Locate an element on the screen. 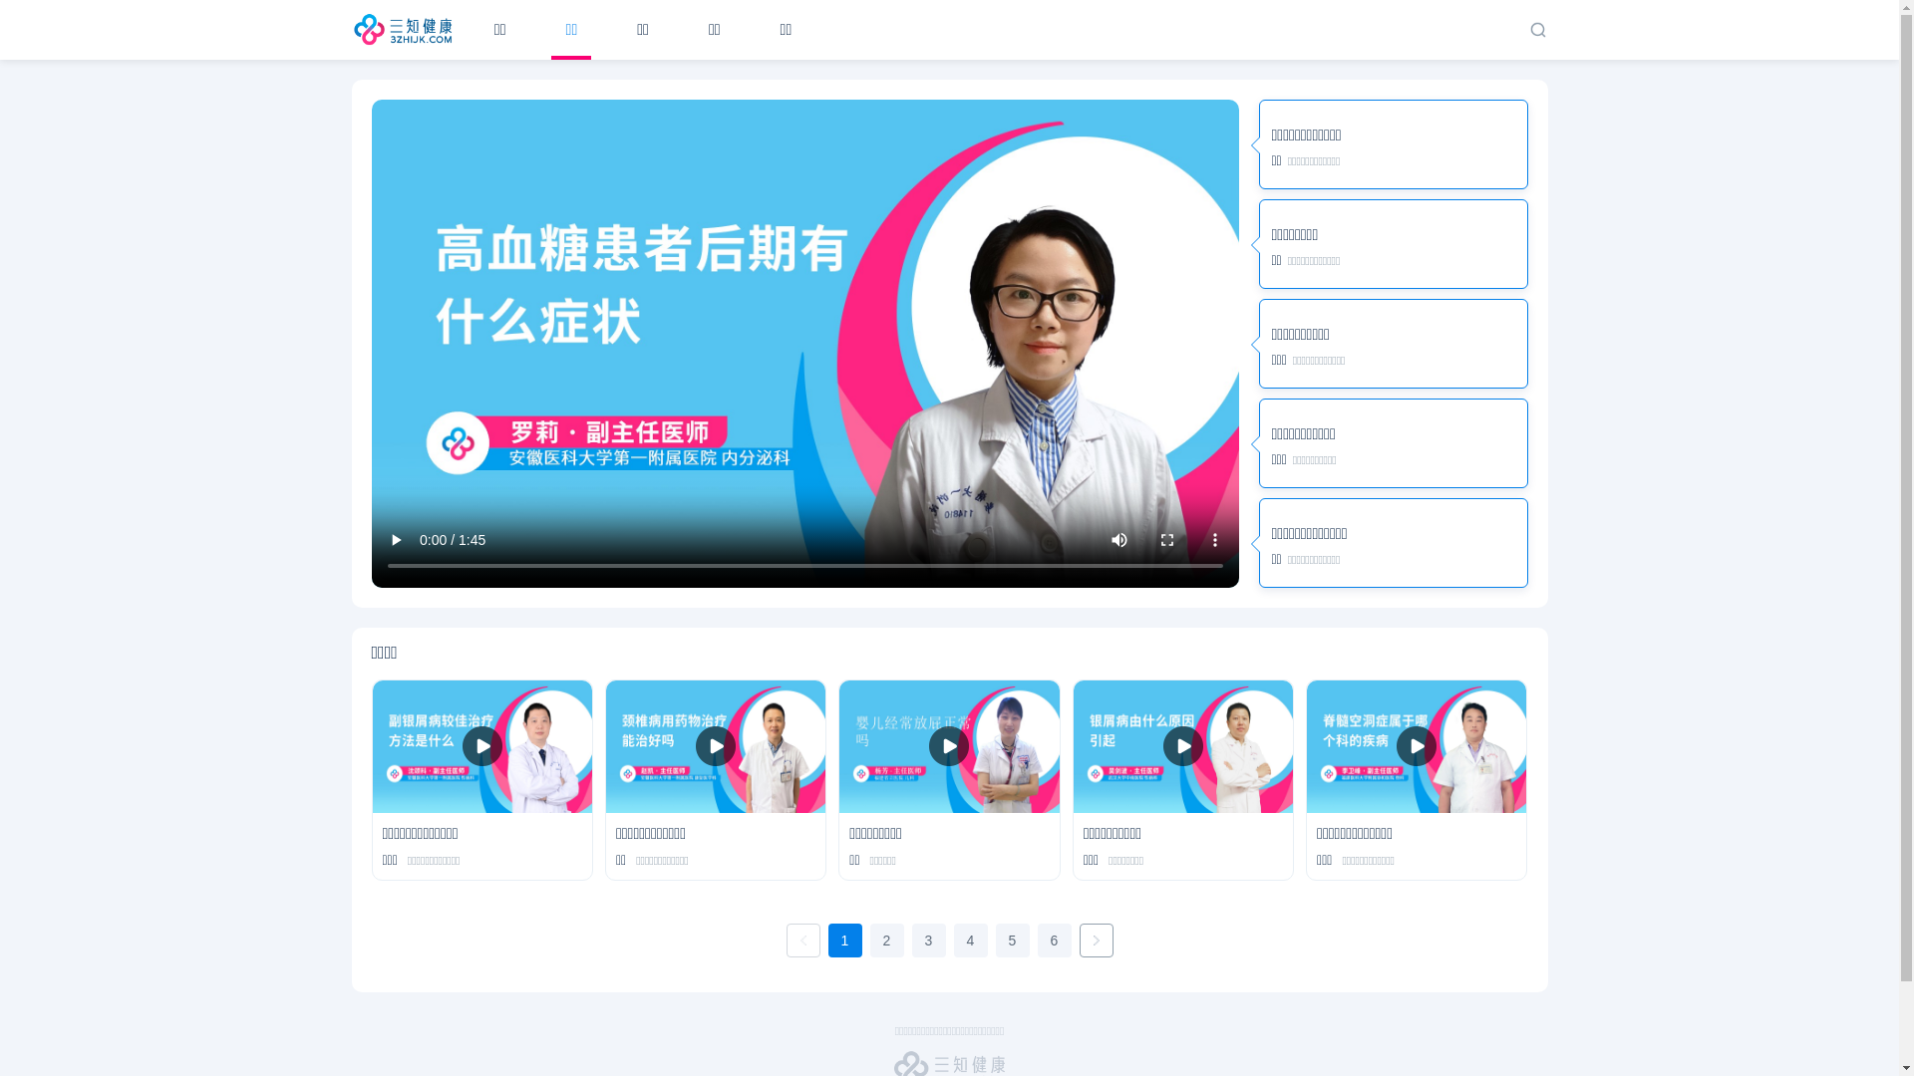 This screenshot has height=1076, width=1914. 2 is located at coordinates (886, 941).